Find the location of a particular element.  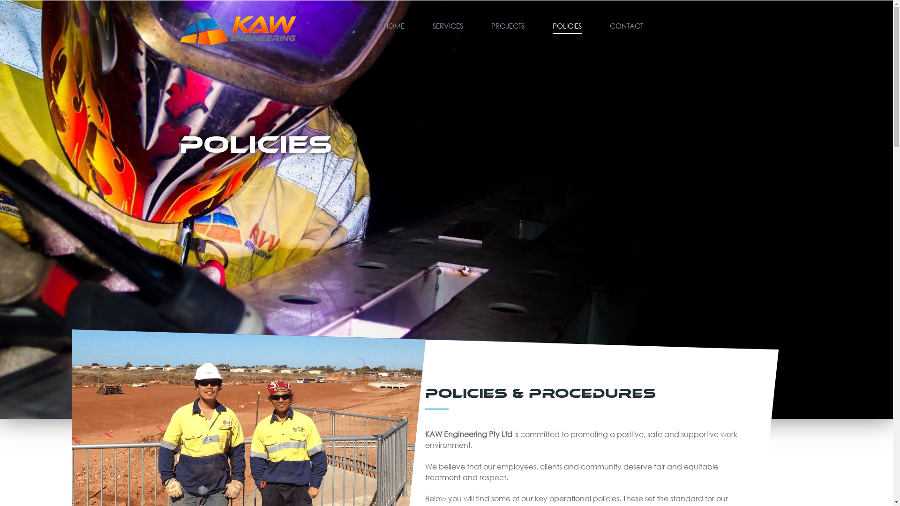

CONTACT is located at coordinates (626, 25).